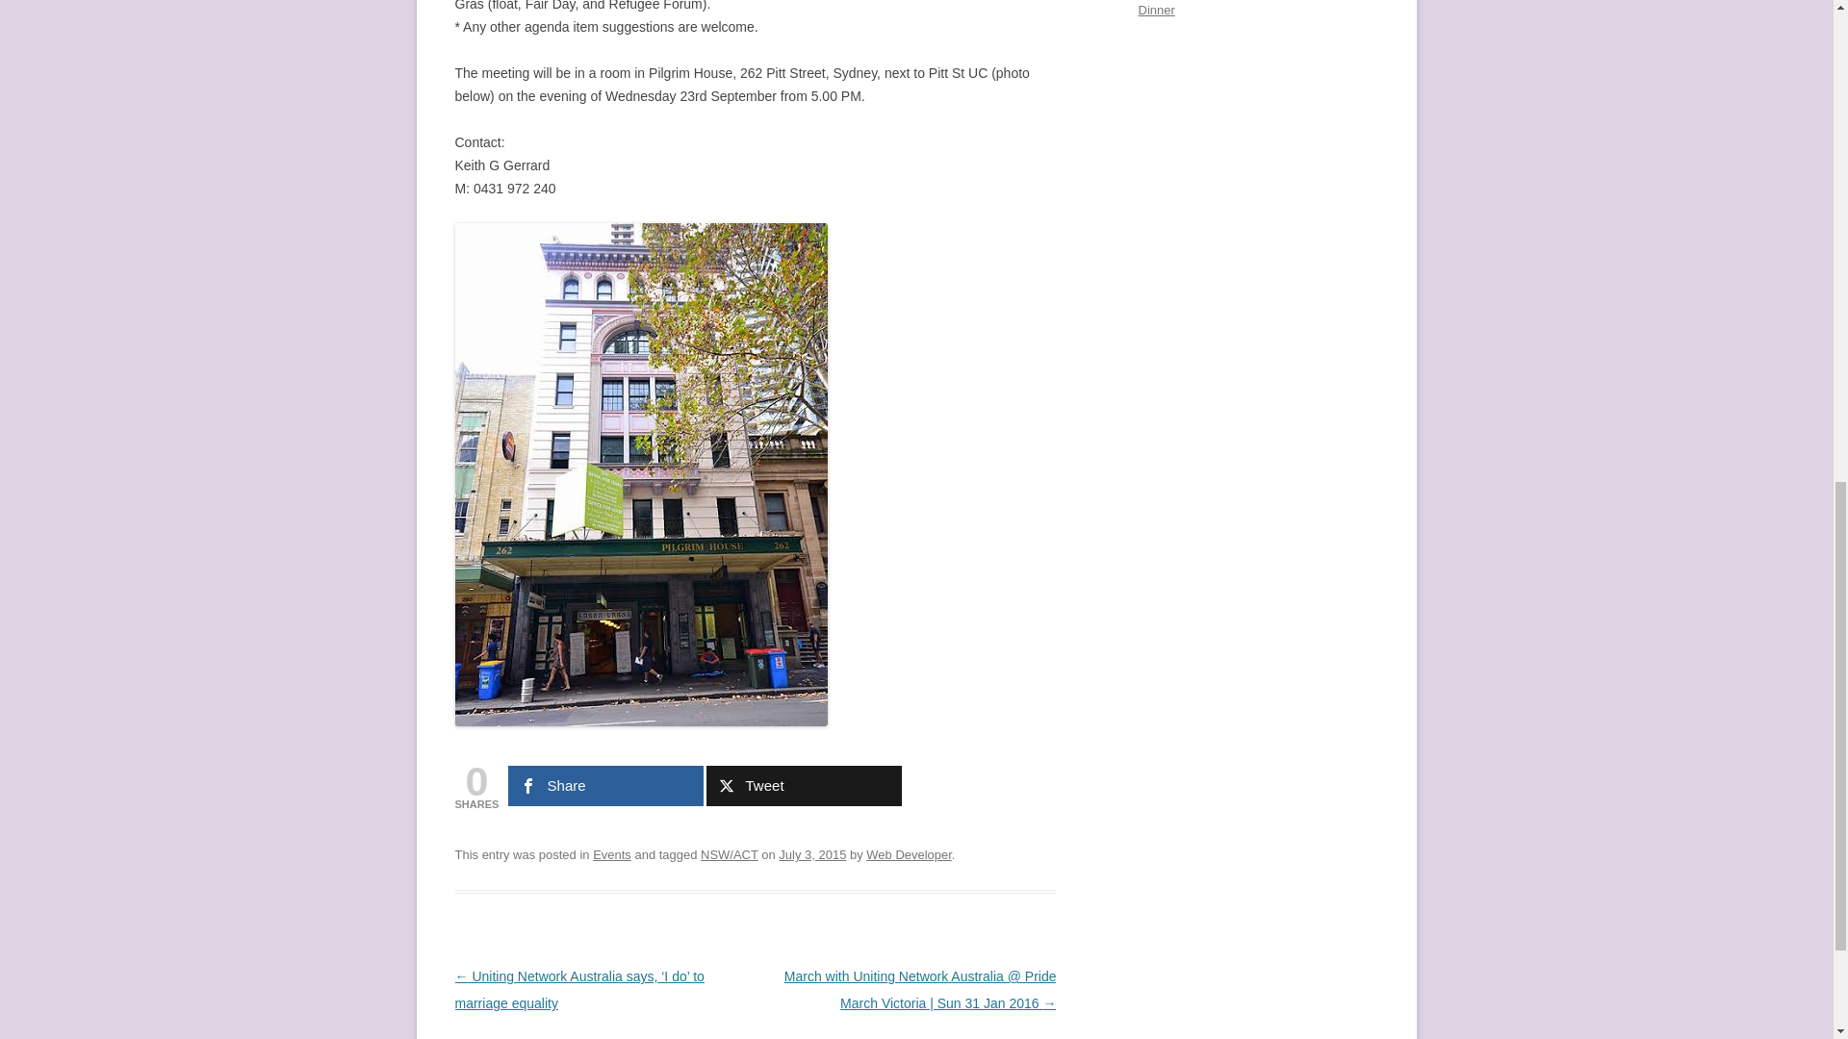  Describe the element at coordinates (803, 785) in the screenshot. I see `Tweet` at that location.